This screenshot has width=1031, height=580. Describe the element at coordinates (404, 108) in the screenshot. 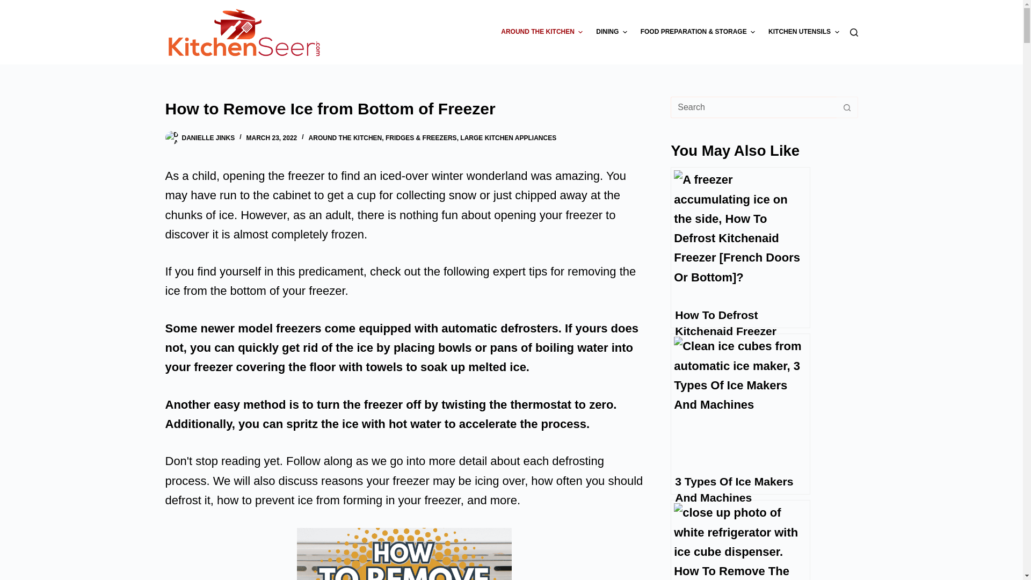

I see `How to Remove Ice from Bottom of Freezer` at that location.